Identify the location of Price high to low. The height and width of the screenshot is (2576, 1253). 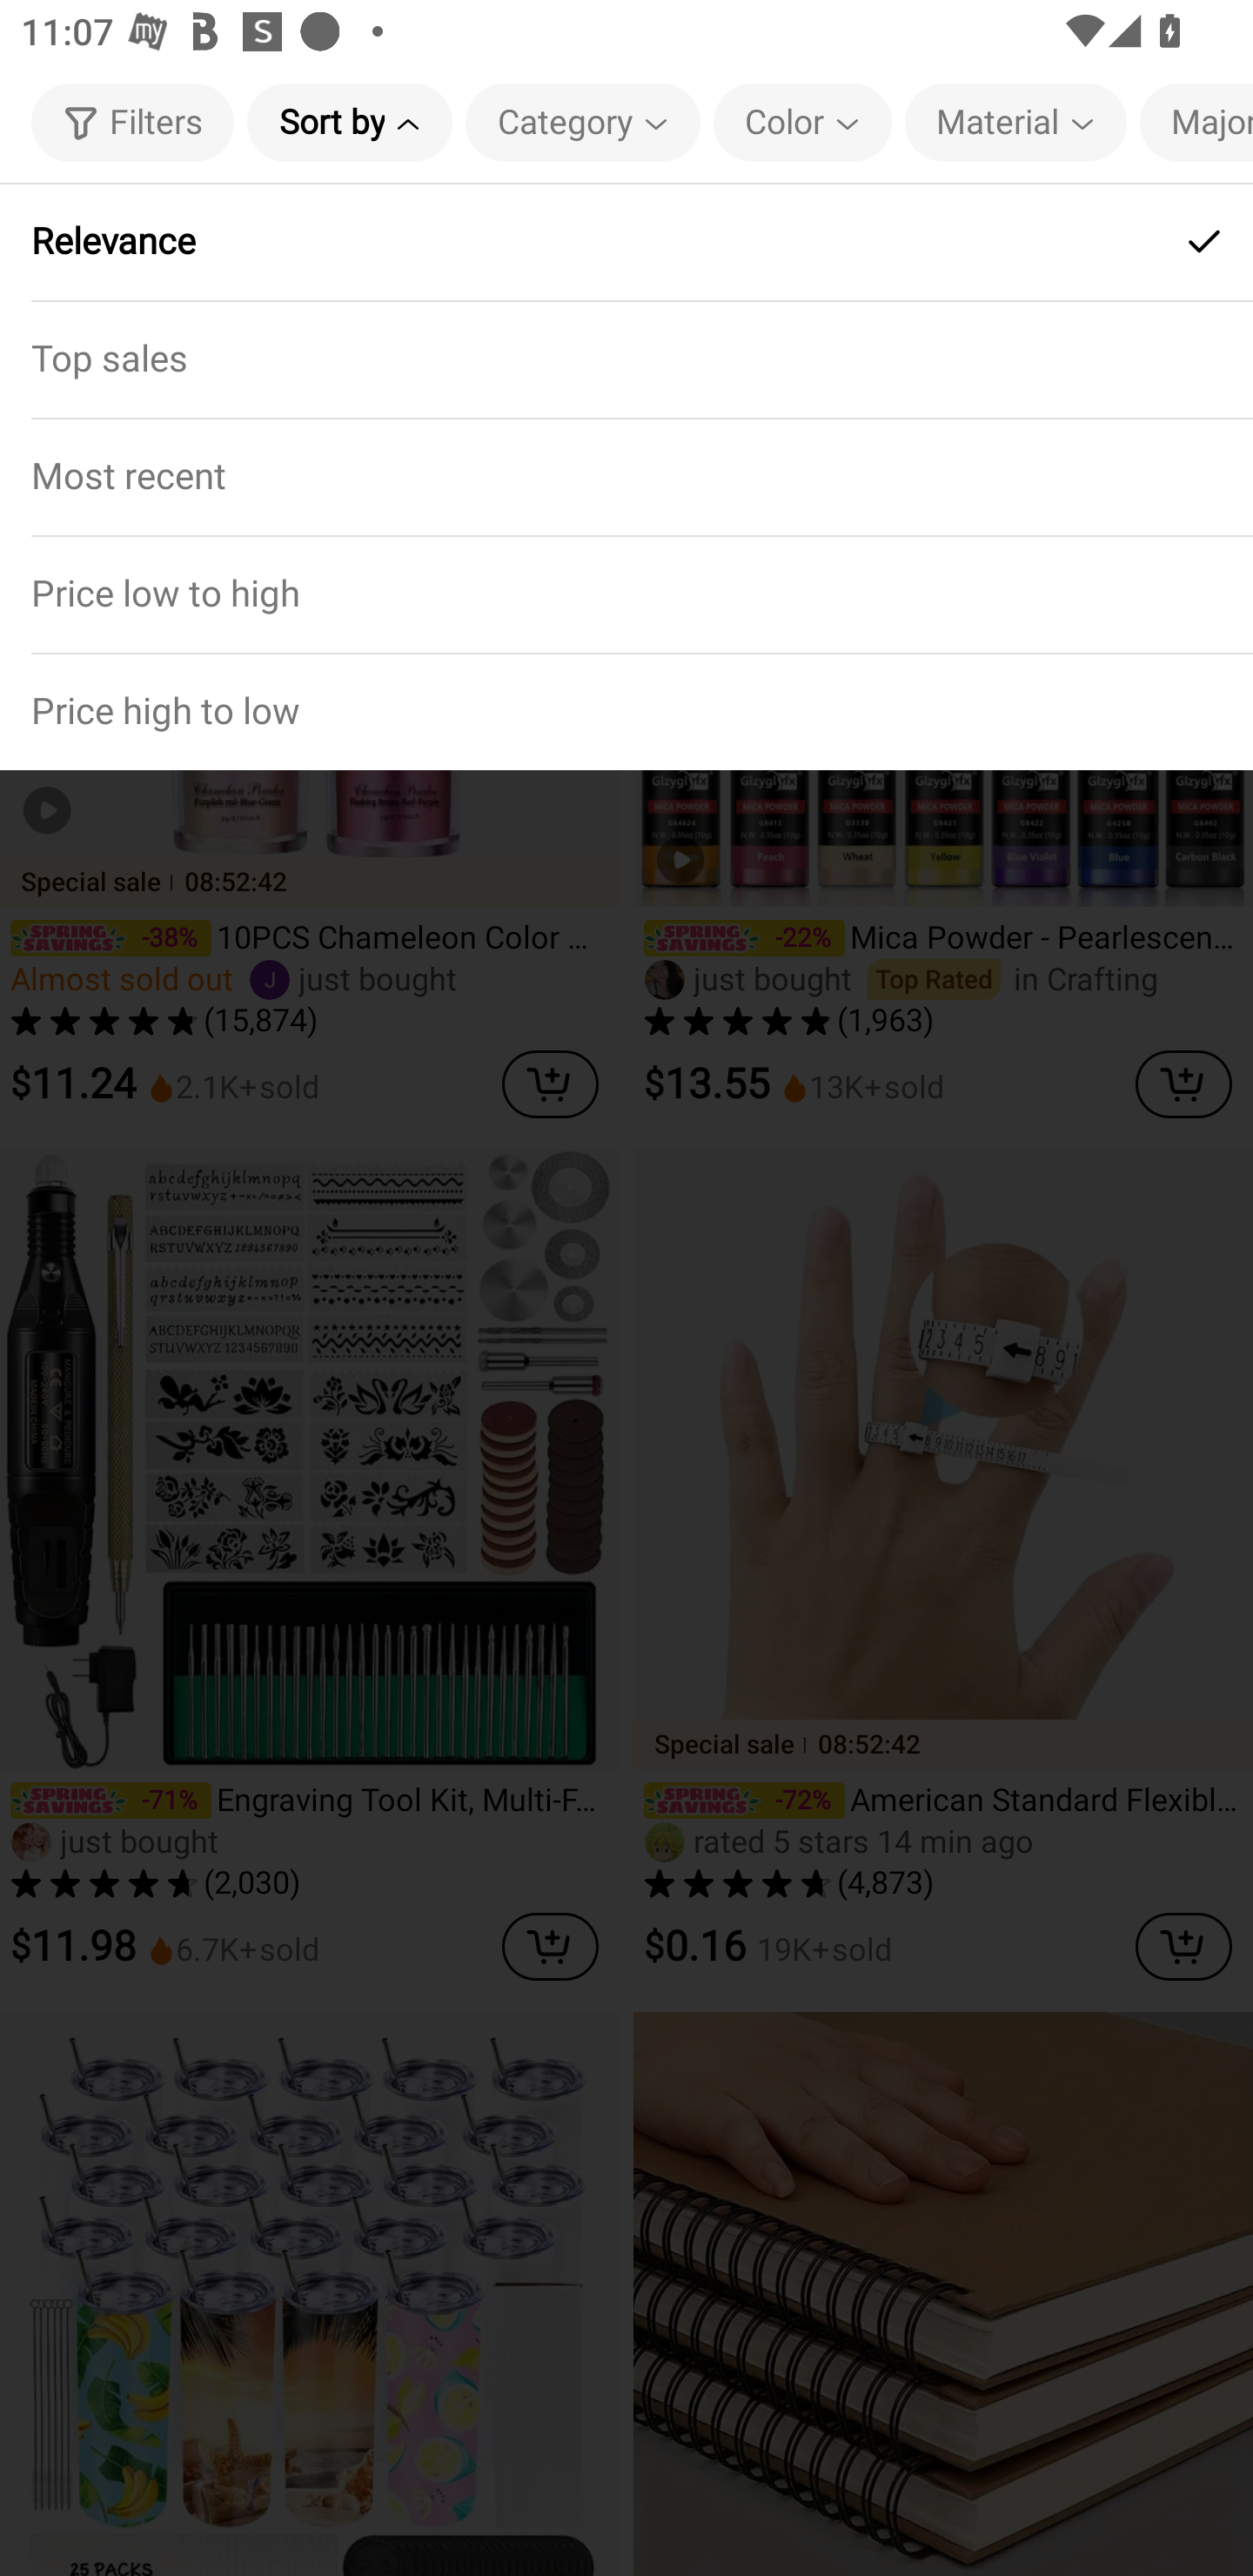
(626, 710).